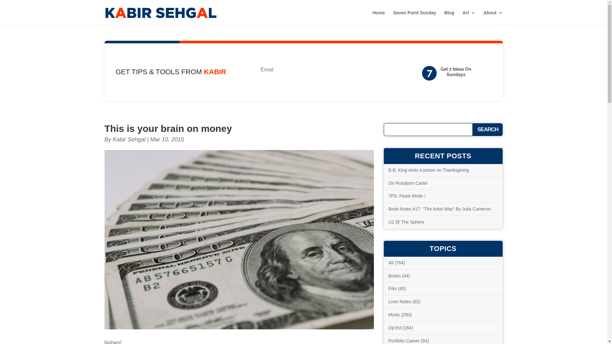 Image resolution: width=612 pixels, height=344 pixels. Describe the element at coordinates (488, 130) in the screenshot. I see `Search` at that location.